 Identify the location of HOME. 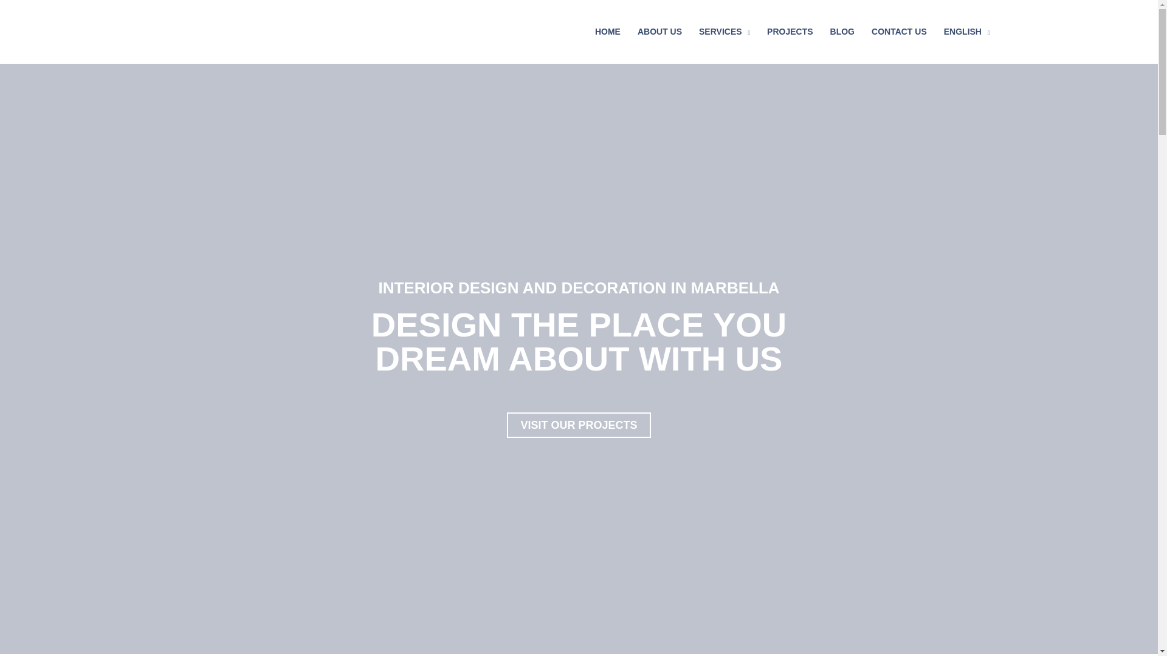
(608, 32).